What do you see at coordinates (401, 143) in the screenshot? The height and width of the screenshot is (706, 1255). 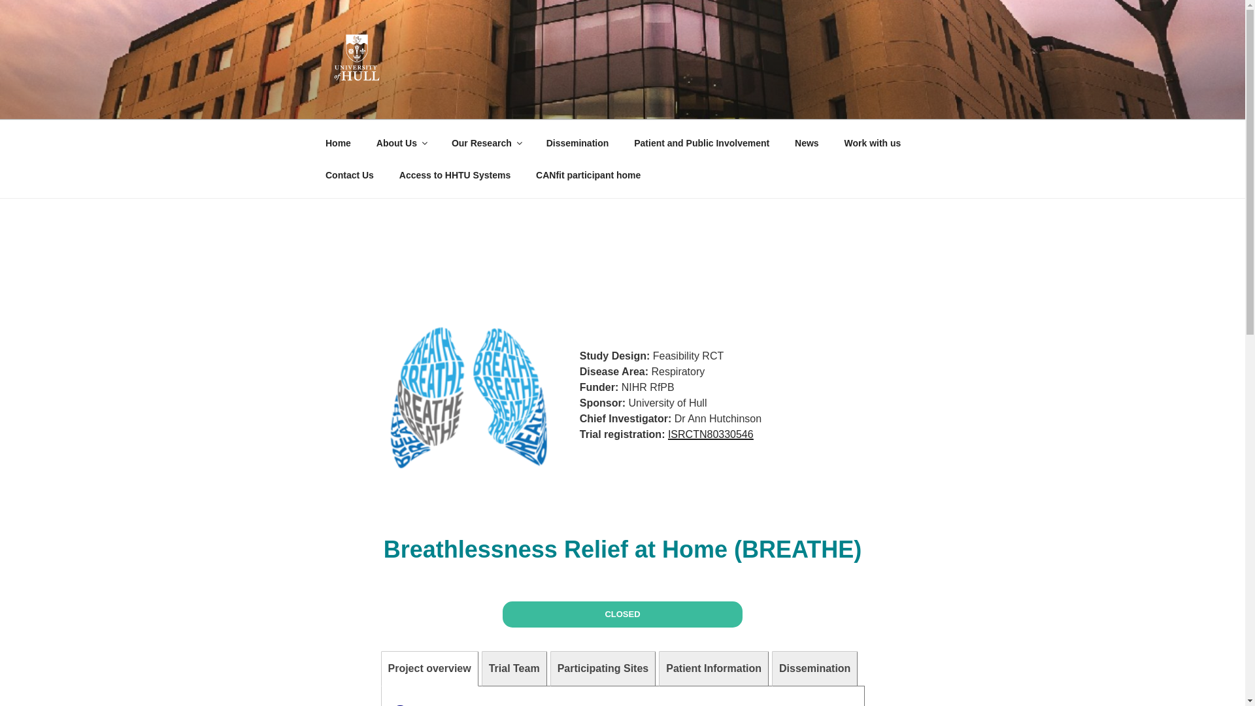 I see `About Us` at bounding box center [401, 143].